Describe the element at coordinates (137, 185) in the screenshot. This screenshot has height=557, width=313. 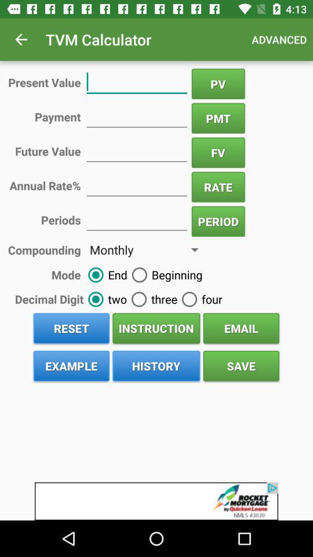
I see `select the rate` at that location.